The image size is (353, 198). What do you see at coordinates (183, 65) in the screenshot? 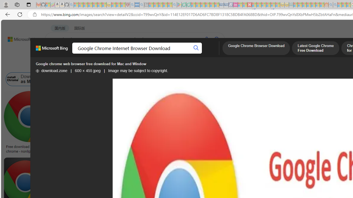
I see `License` at bounding box center [183, 65].